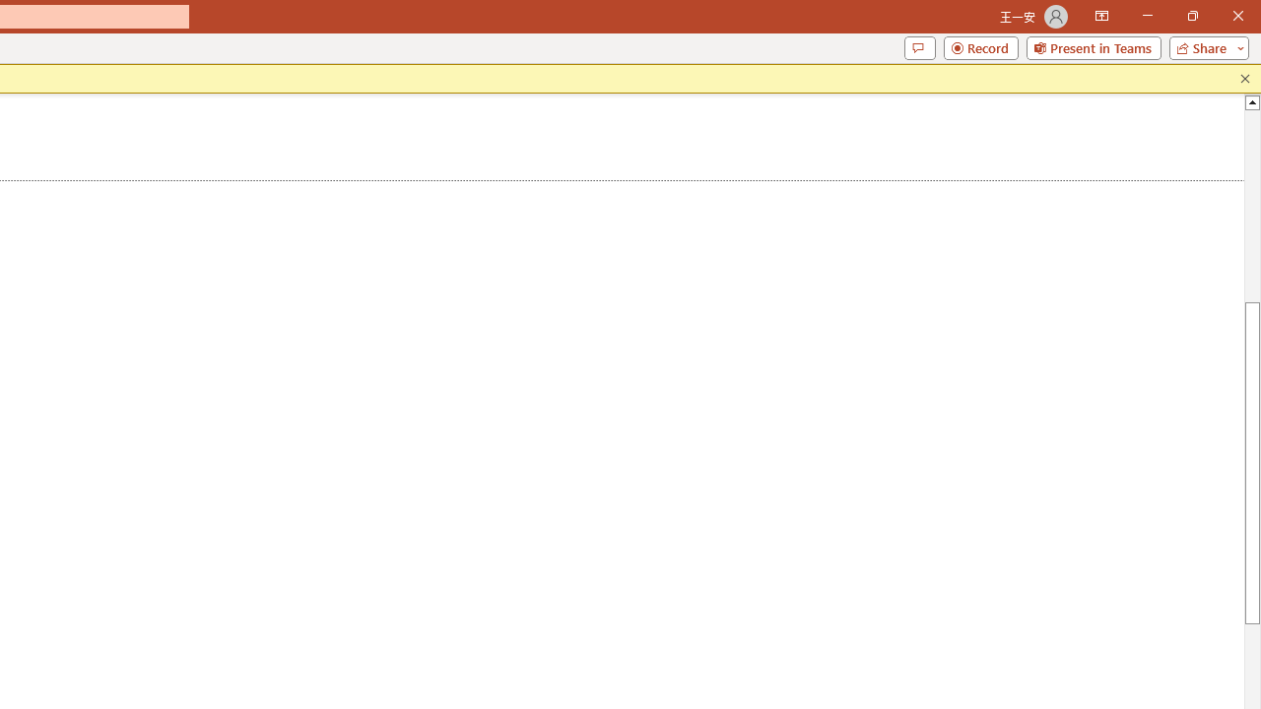  I want to click on Comments, so click(919, 47).